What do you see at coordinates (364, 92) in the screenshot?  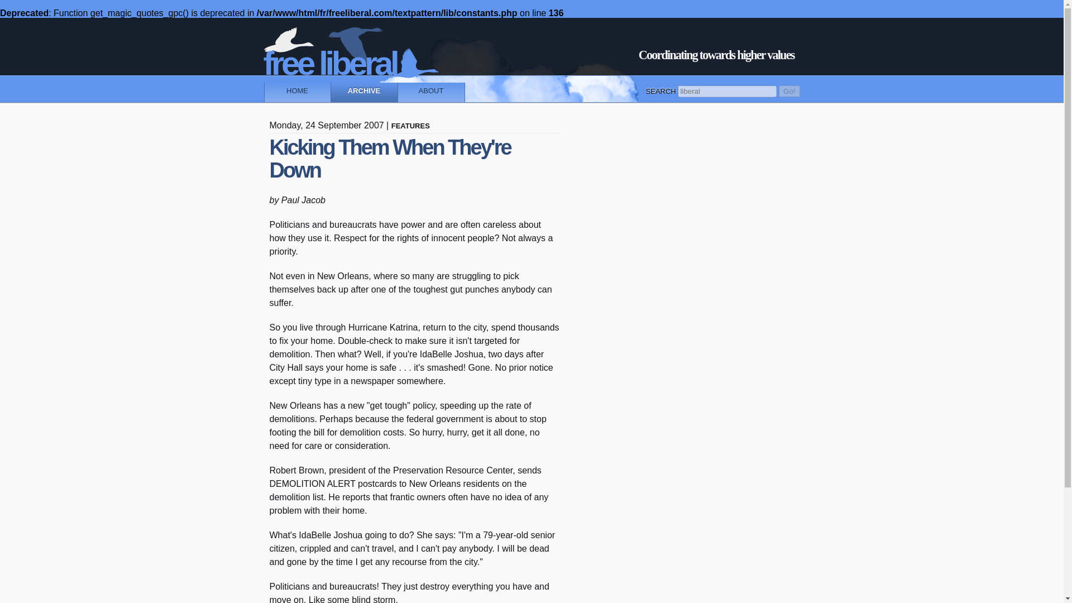 I see `ARCHIVE` at bounding box center [364, 92].